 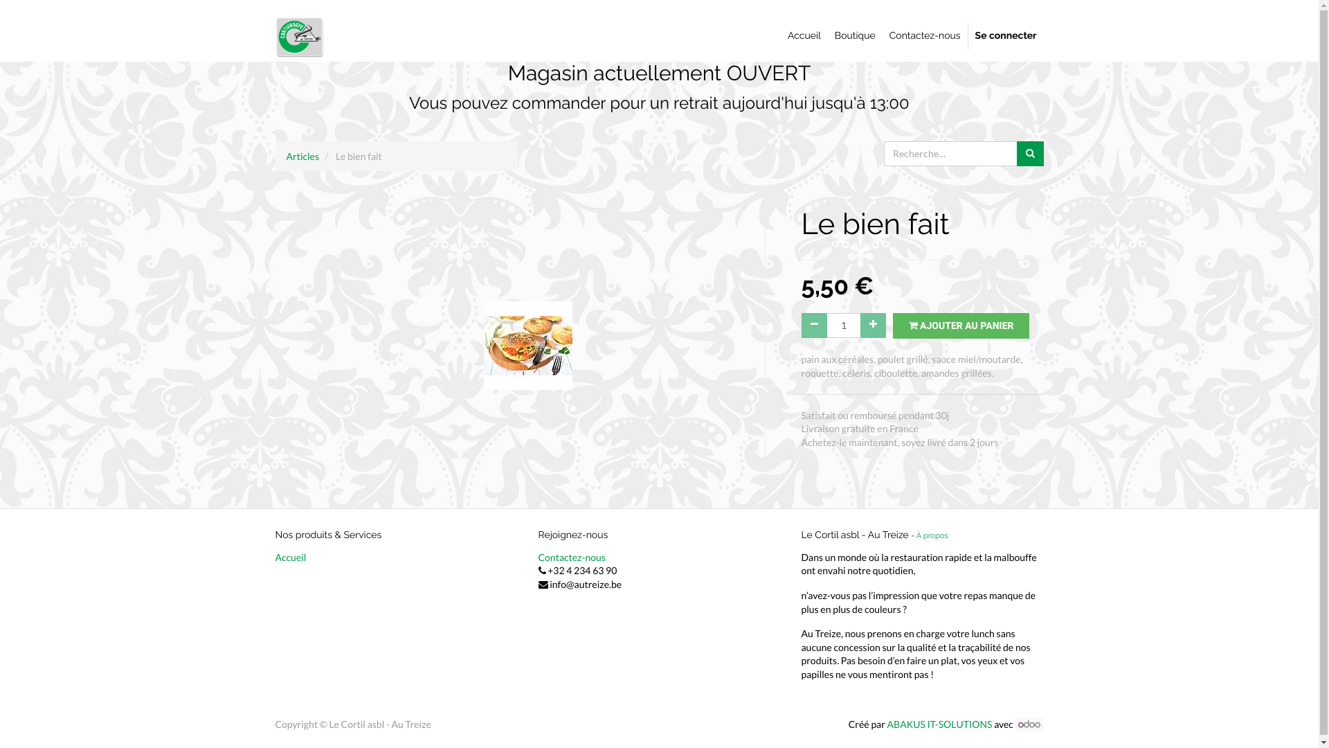 I want to click on Contactez-nous, so click(x=925, y=37).